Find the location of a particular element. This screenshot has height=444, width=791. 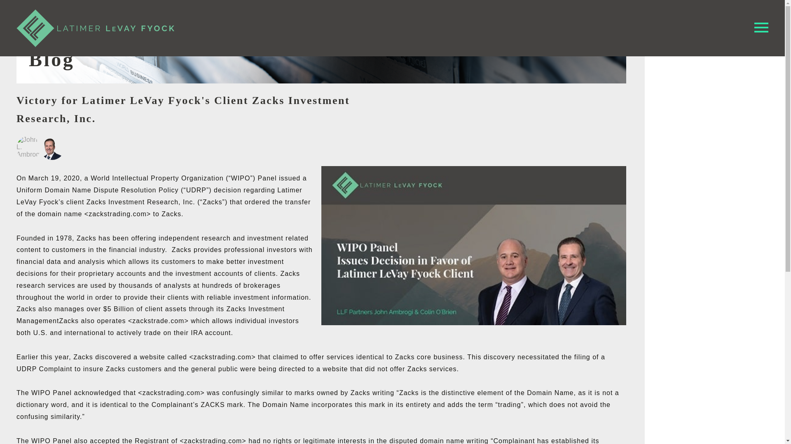

Colin T.J. O'Brien is located at coordinates (52, 153).